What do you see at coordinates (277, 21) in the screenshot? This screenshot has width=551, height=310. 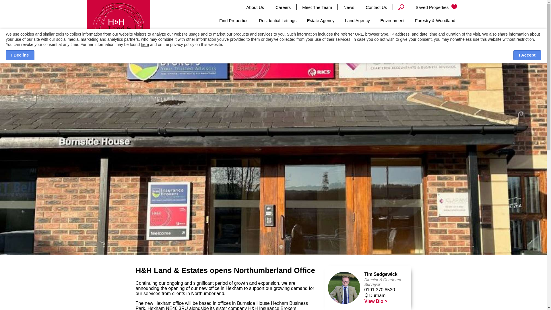 I see `Residential Lettings` at bounding box center [277, 21].